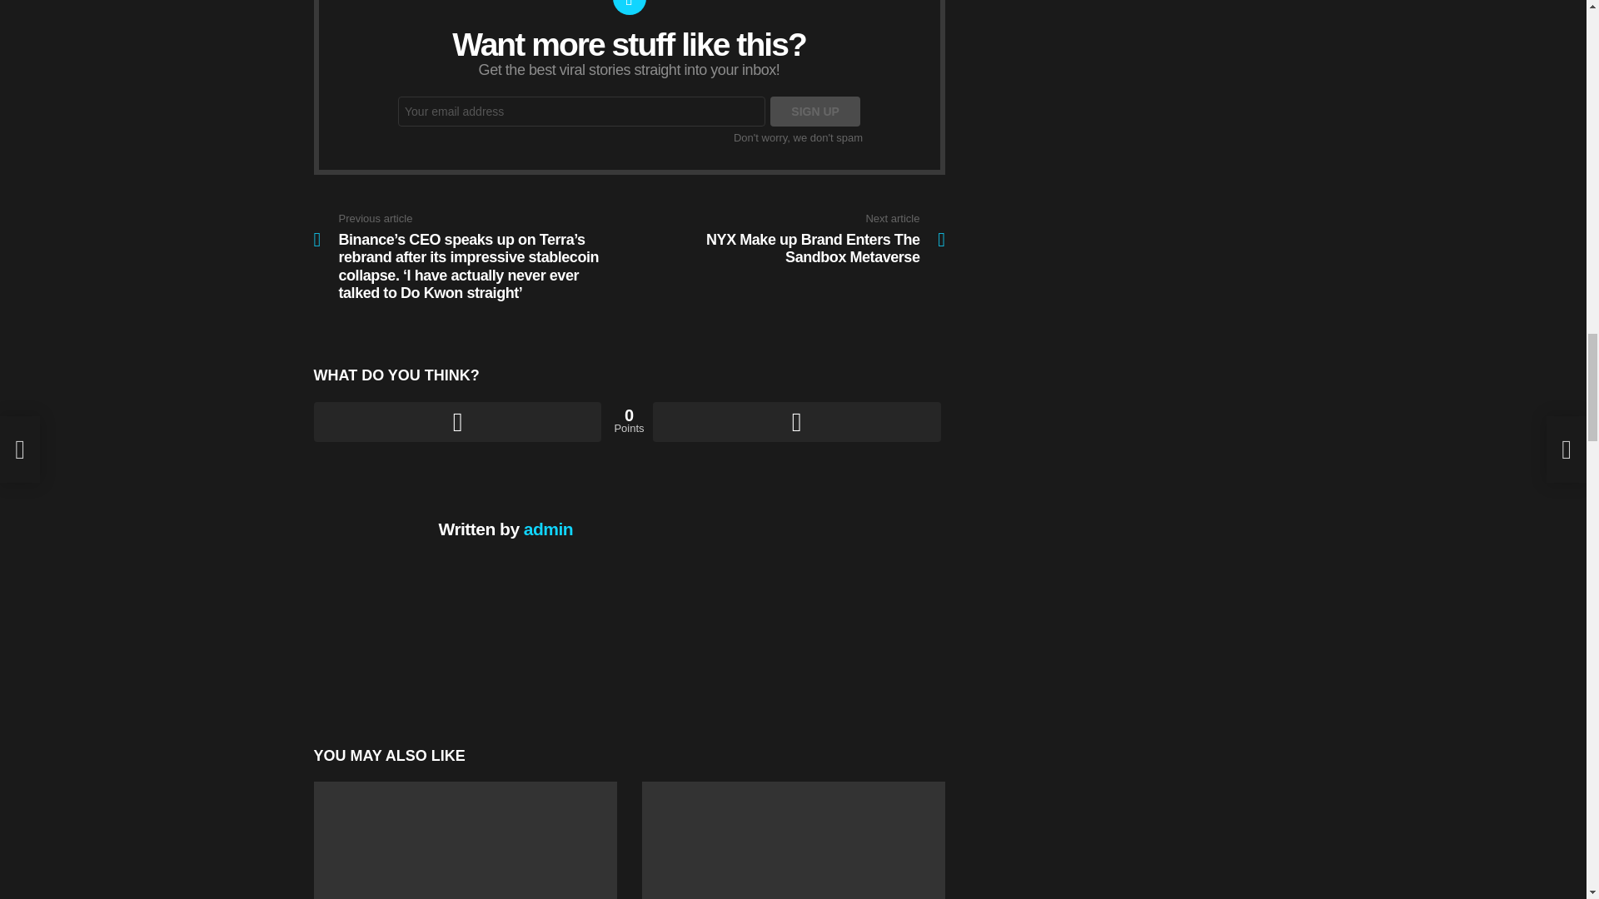 The width and height of the screenshot is (1599, 899). What do you see at coordinates (548, 529) in the screenshot?
I see `admin` at bounding box center [548, 529].